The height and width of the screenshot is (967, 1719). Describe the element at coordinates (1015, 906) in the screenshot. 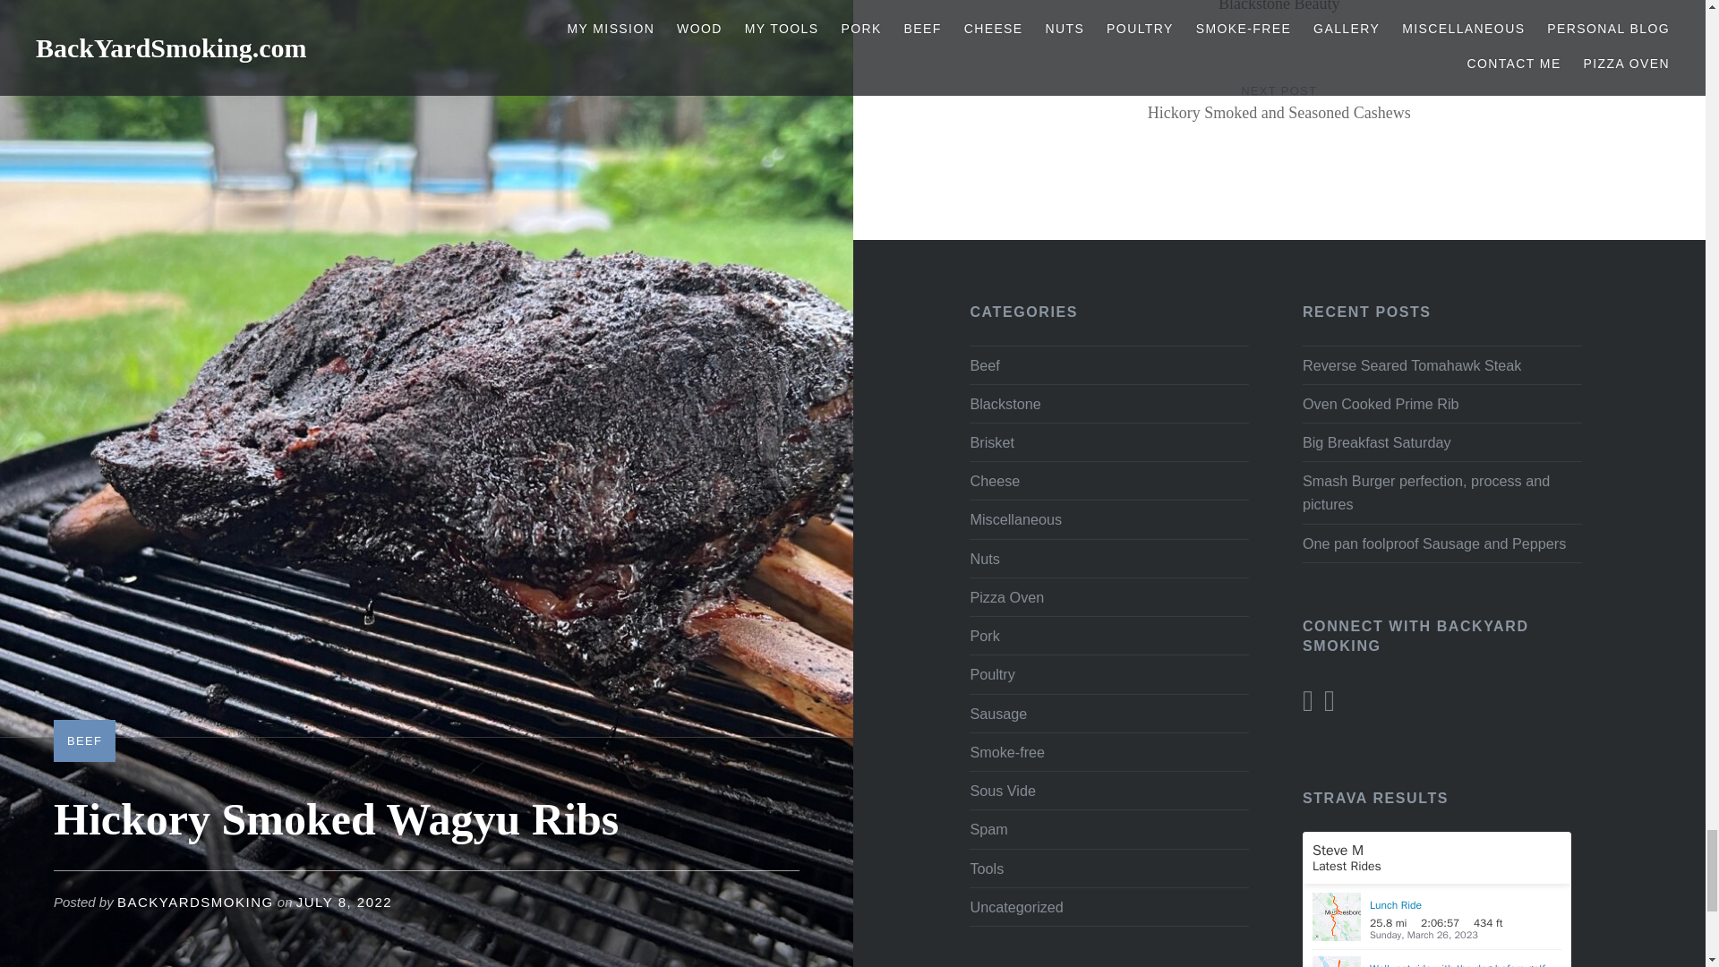

I see `Cheese` at that location.